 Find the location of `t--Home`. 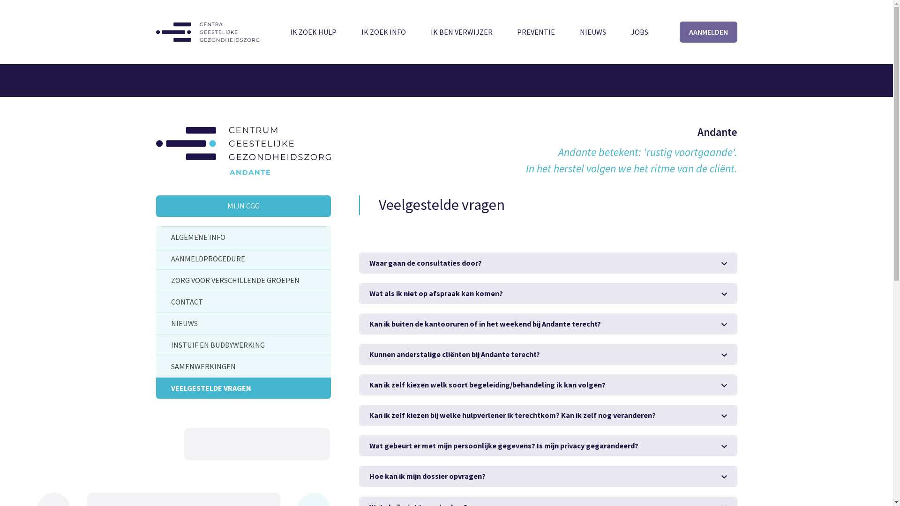

t--Home is located at coordinates (207, 32).